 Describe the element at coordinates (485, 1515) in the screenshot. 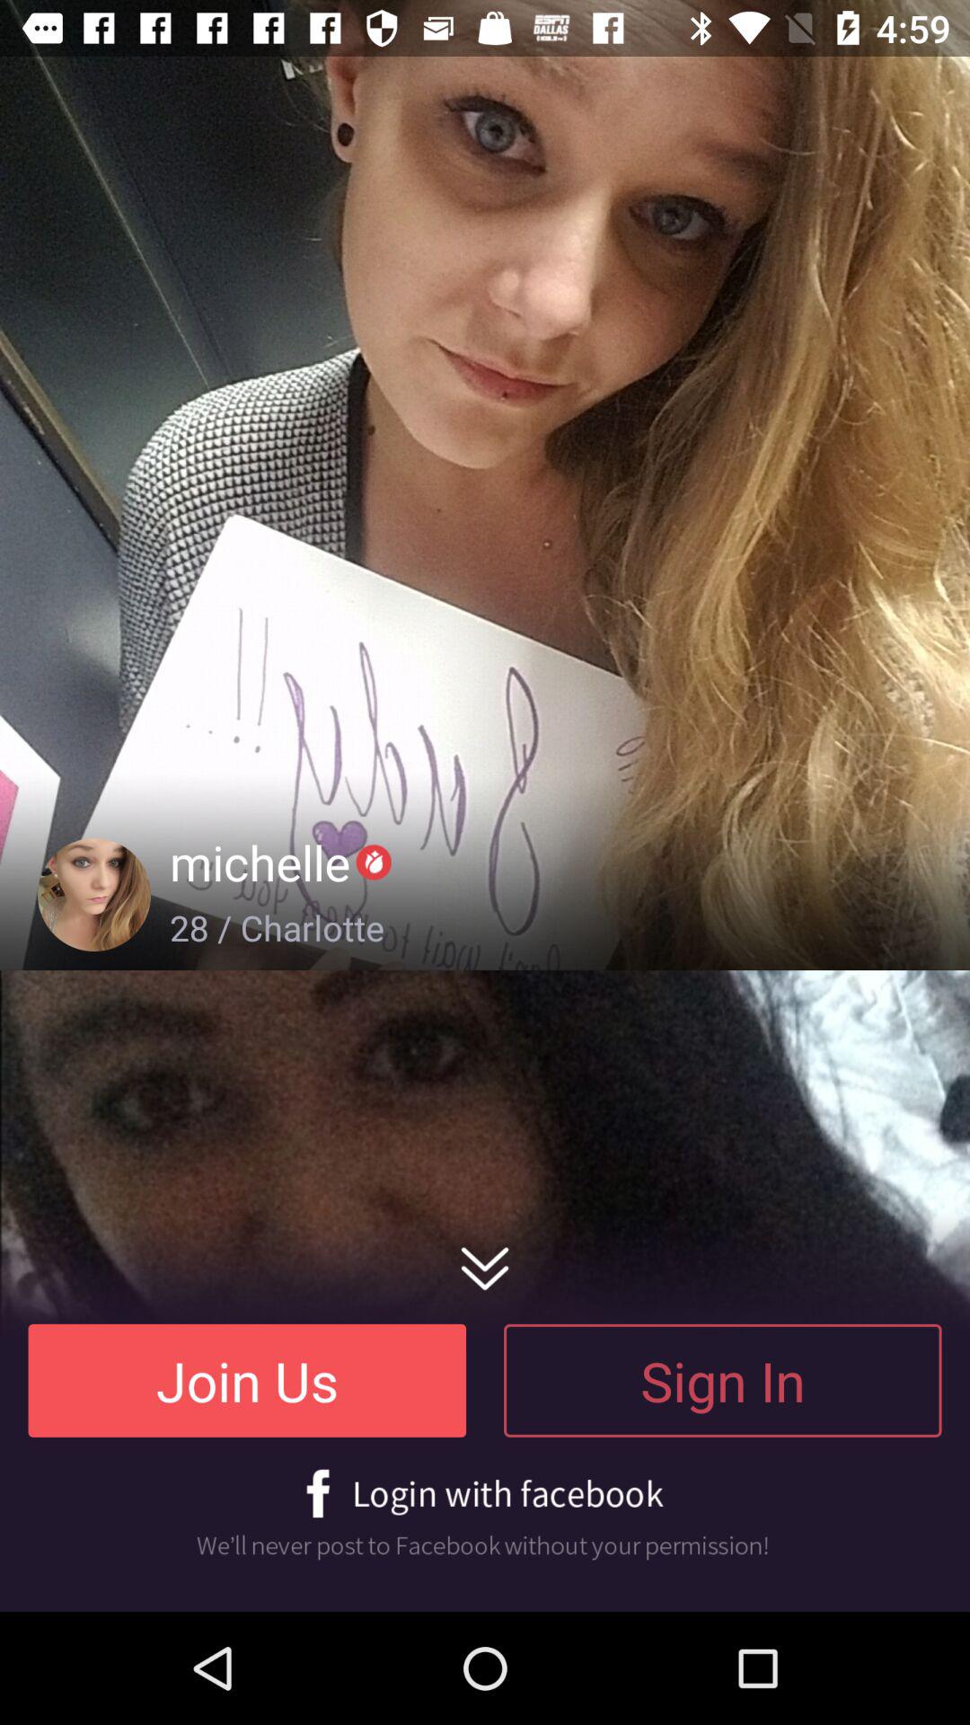

I see `sign in with facebook` at that location.